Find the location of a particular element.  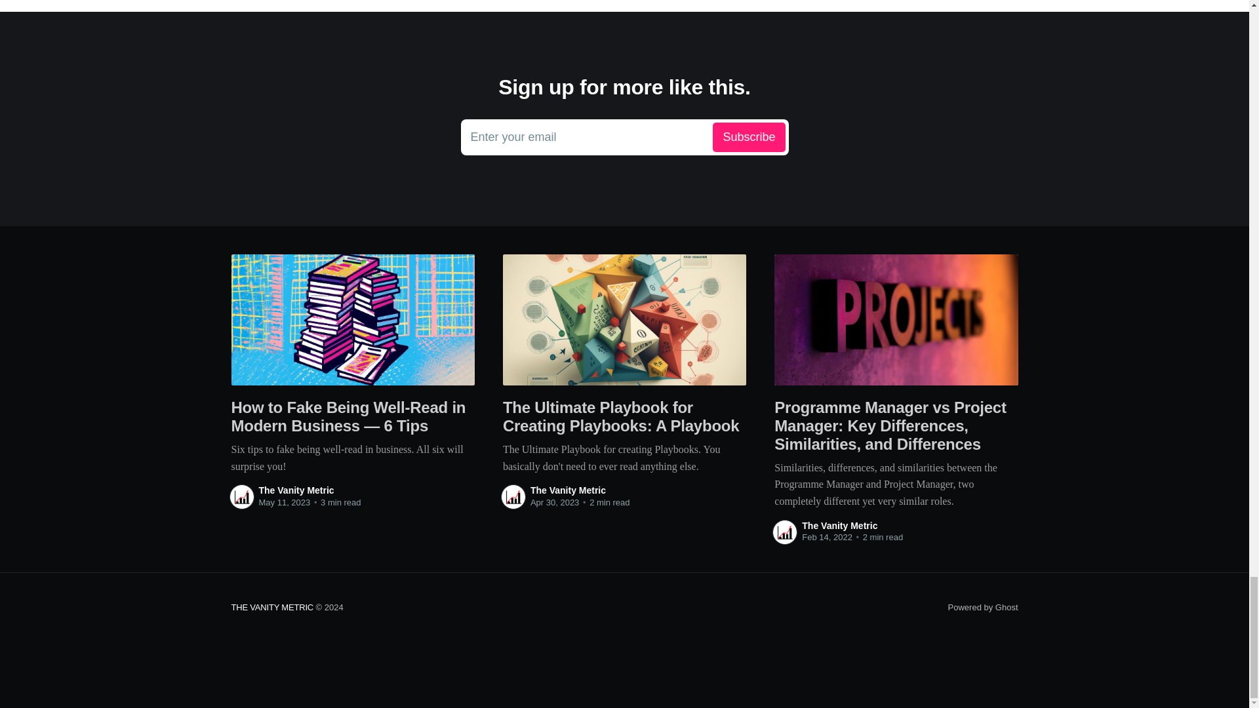

The Vanity Metric is located at coordinates (271, 607).